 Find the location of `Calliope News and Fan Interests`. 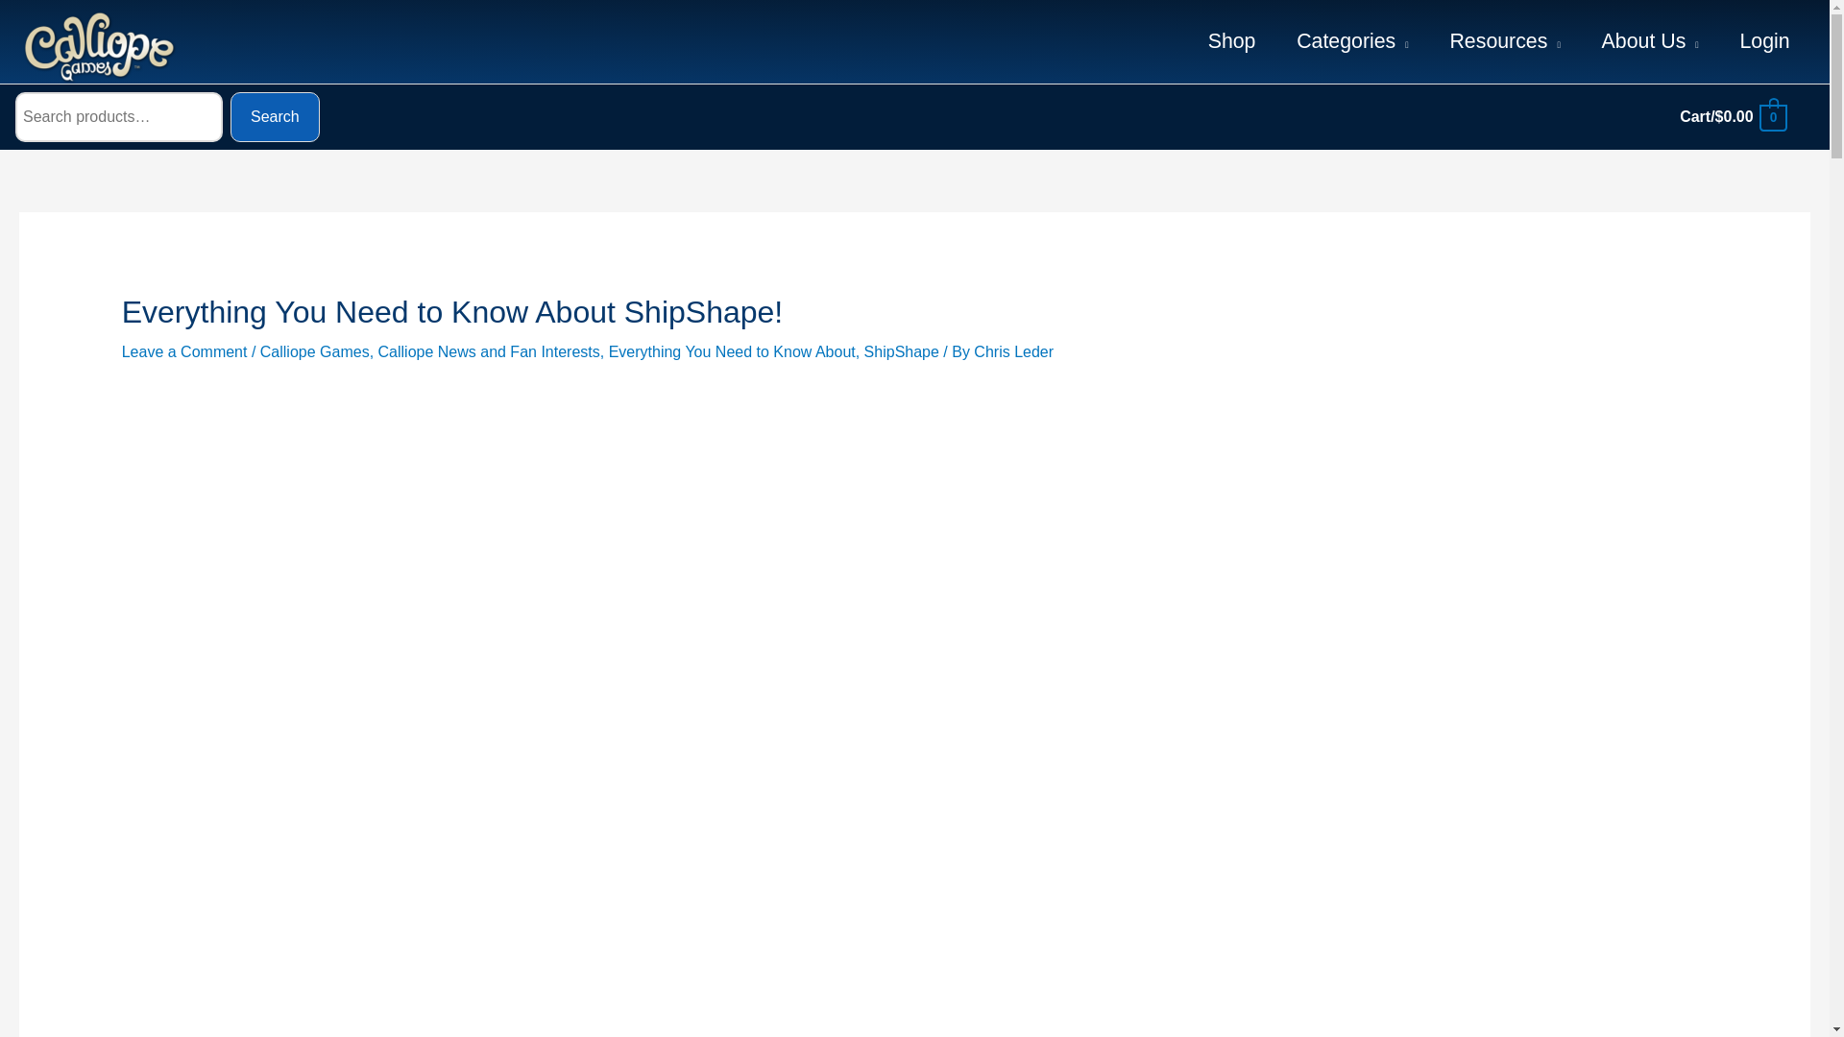

Calliope News and Fan Interests is located at coordinates (489, 351).